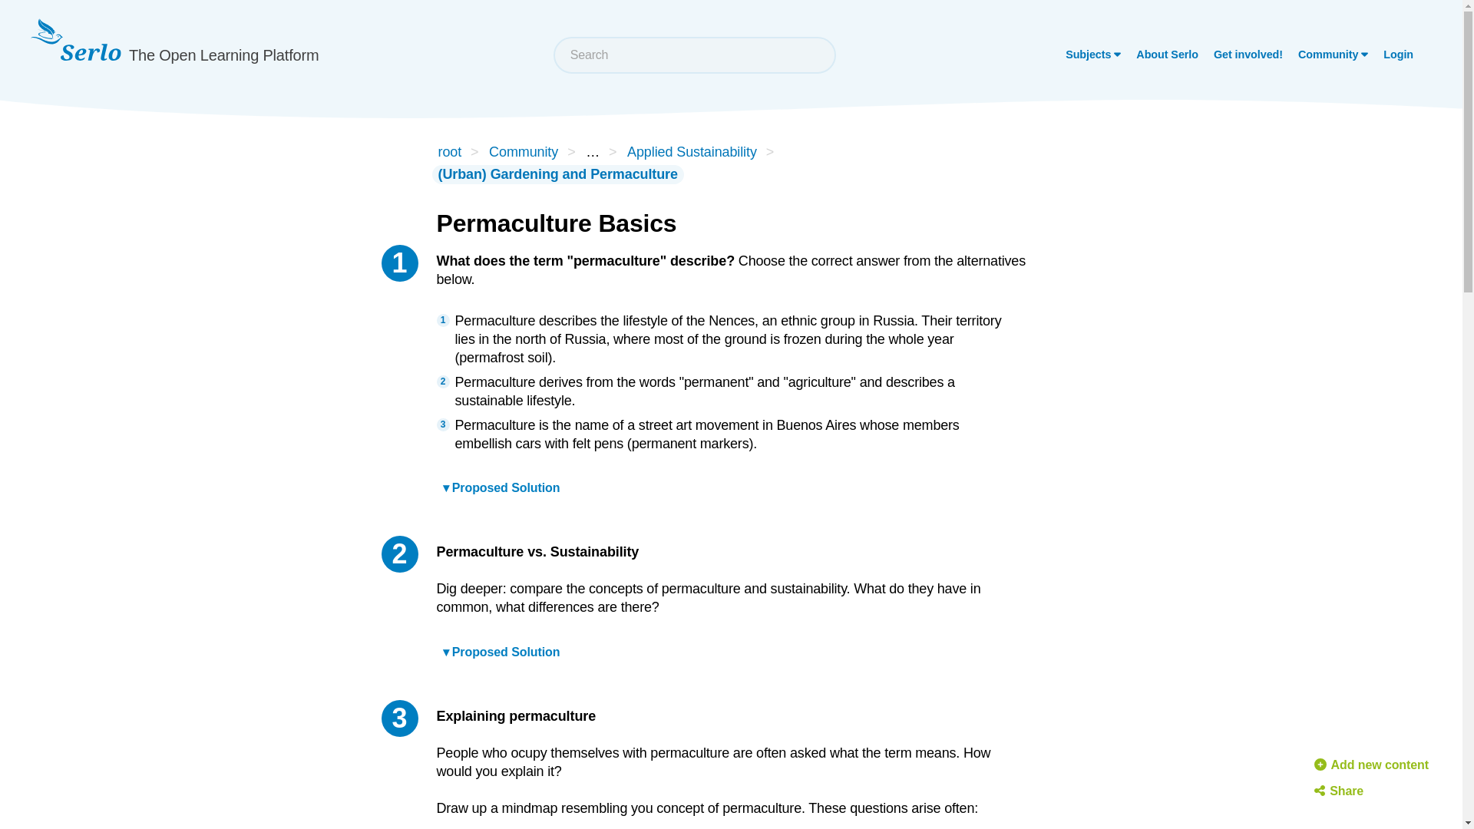  I want to click on Add new content, so click(1371, 765).